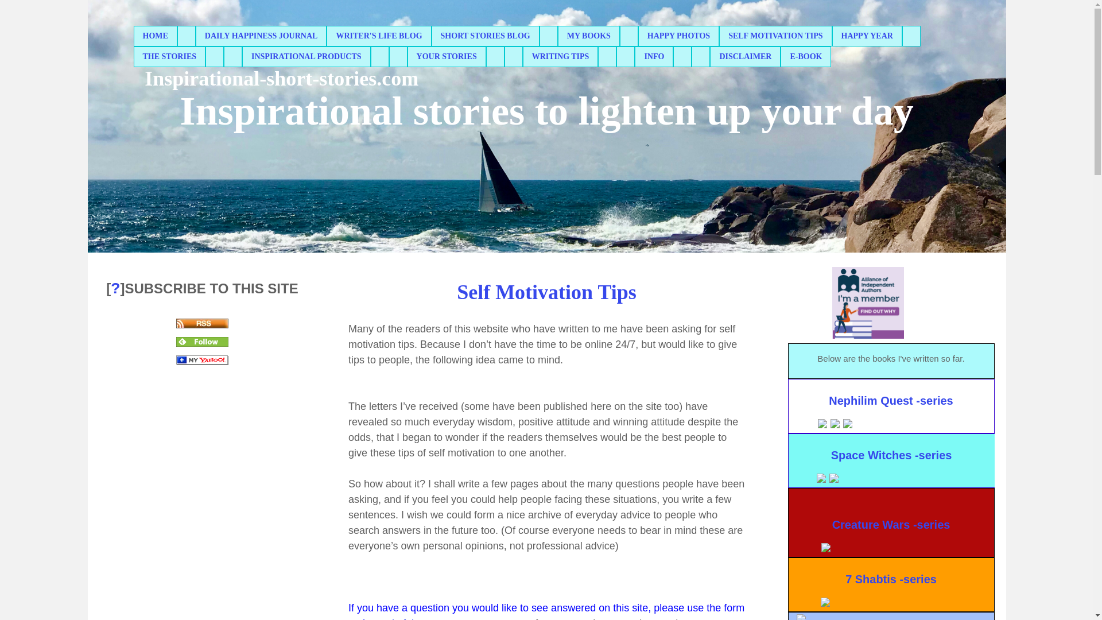 This screenshot has height=620, width=1102. Describe the element at coordinates (155, 36) in the screenshot. I see `HOME` at that location.